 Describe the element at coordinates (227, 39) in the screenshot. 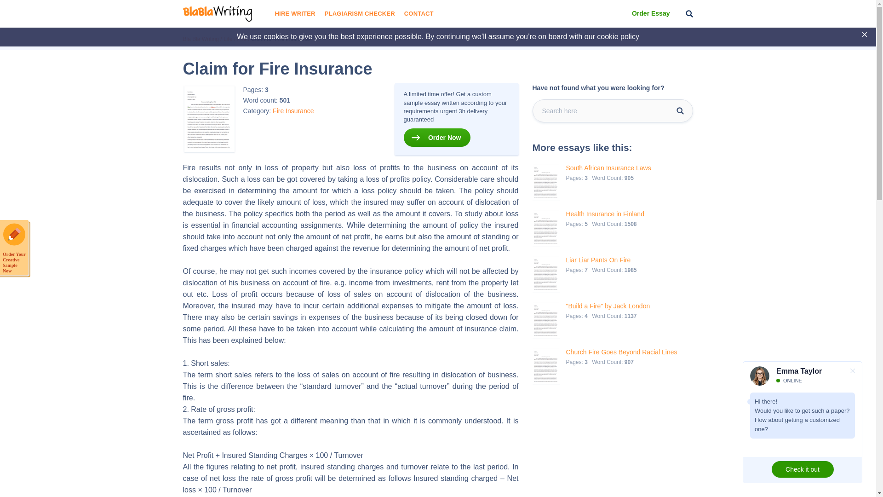

I see `Life.` at that location.